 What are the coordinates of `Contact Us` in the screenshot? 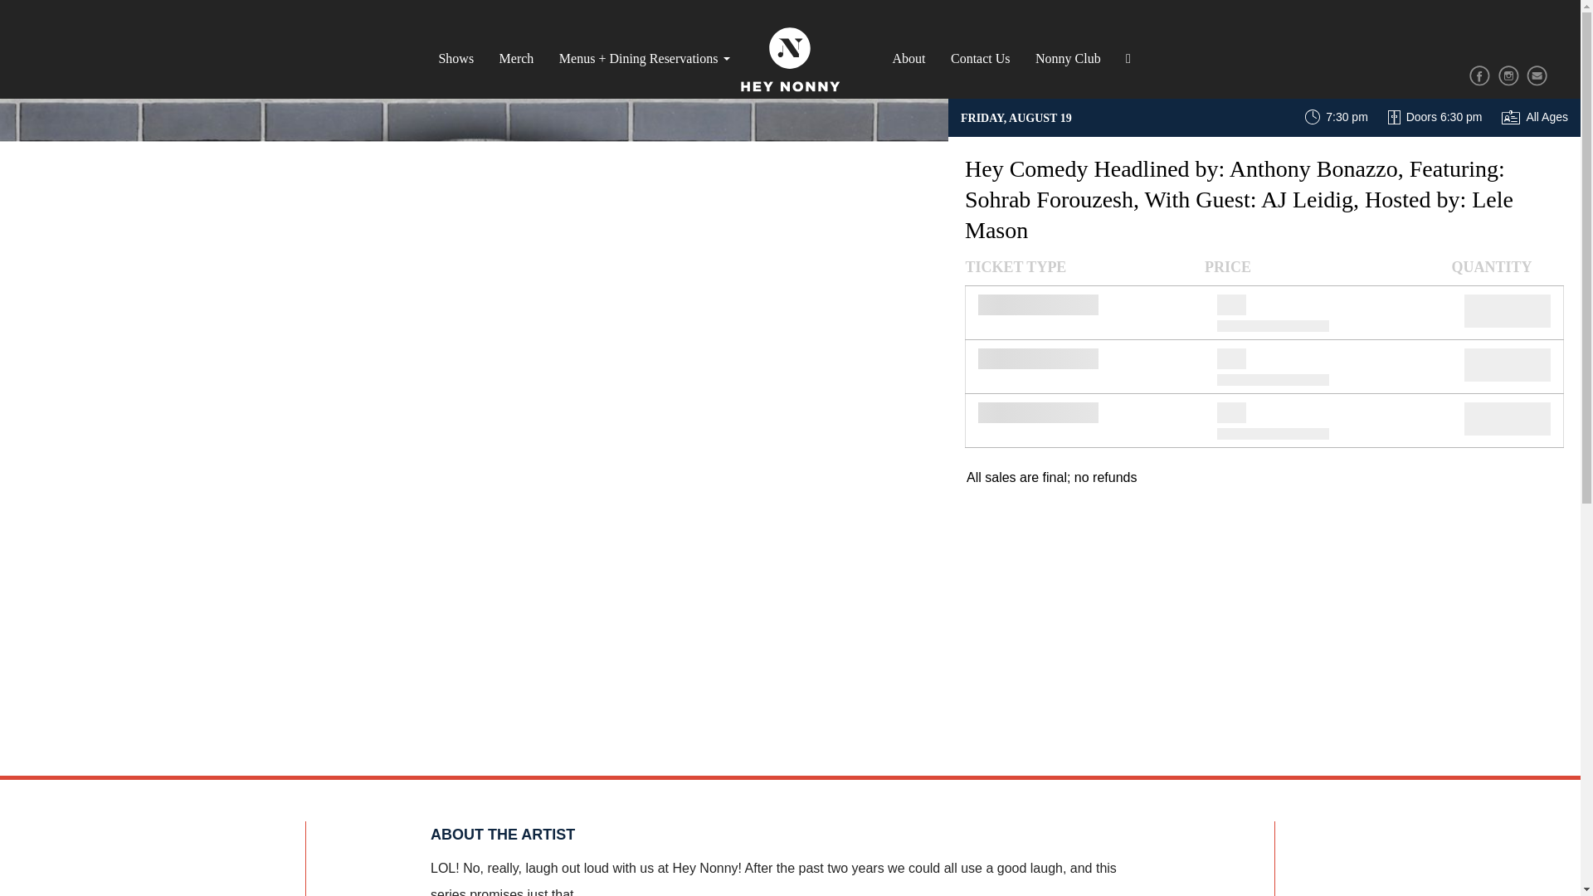 It's located at (981, 58).